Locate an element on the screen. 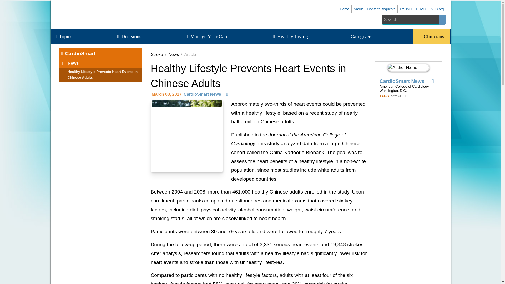  American College of Cardiology is located at coordinates (437, 9).